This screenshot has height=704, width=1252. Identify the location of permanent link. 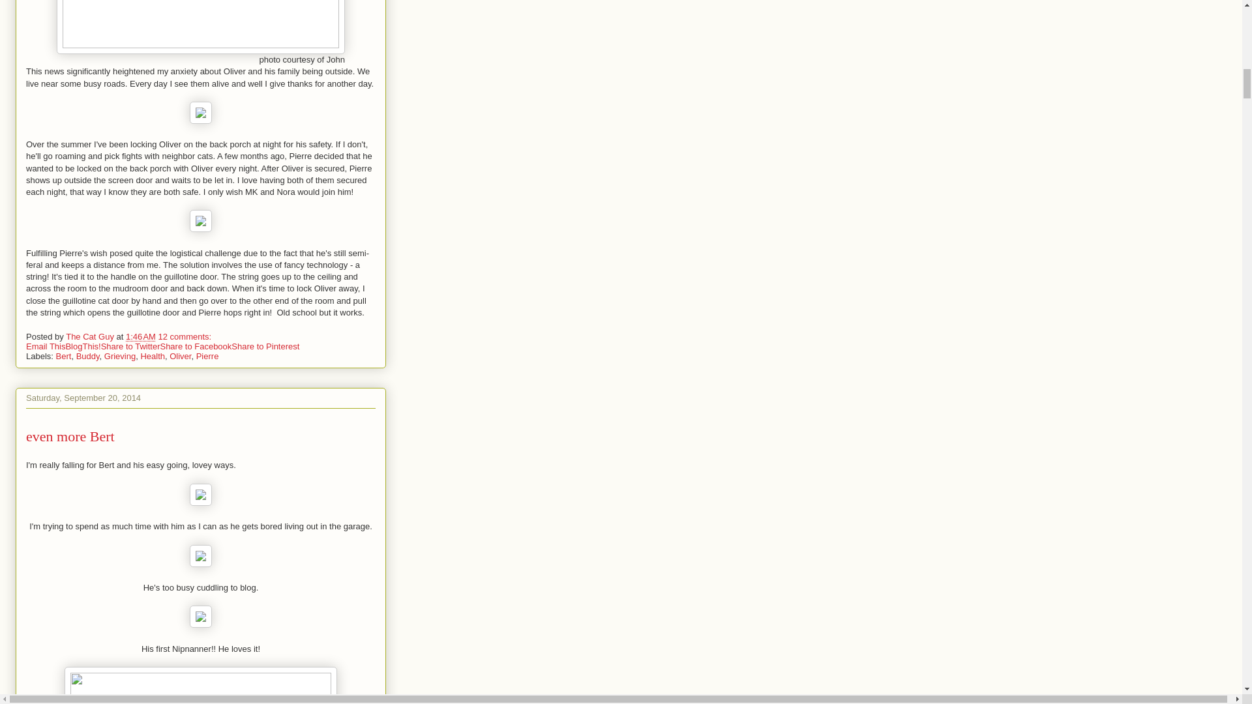
(141, 336).